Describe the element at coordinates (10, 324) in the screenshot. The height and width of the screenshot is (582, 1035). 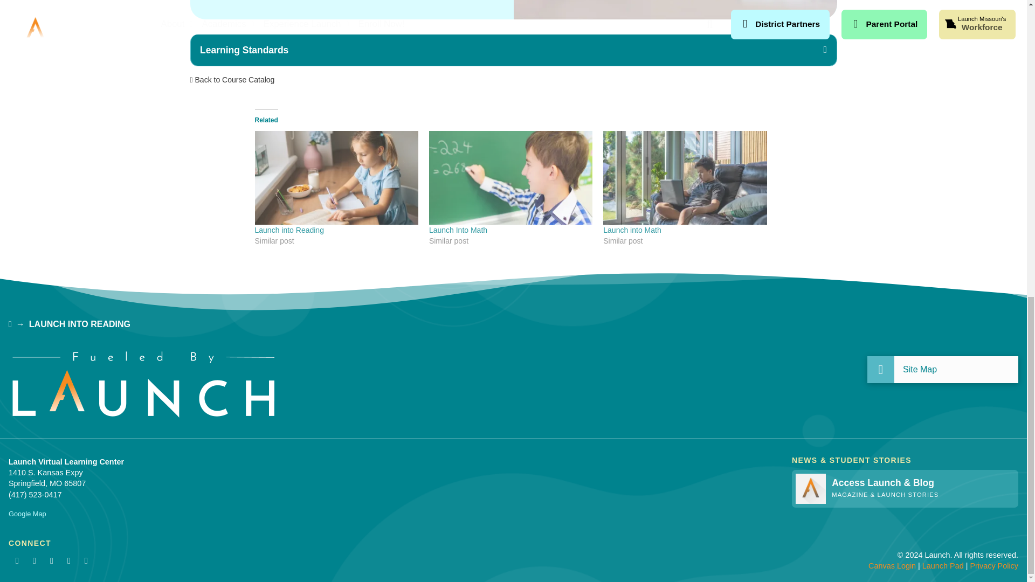
I see `HOME` at that location.